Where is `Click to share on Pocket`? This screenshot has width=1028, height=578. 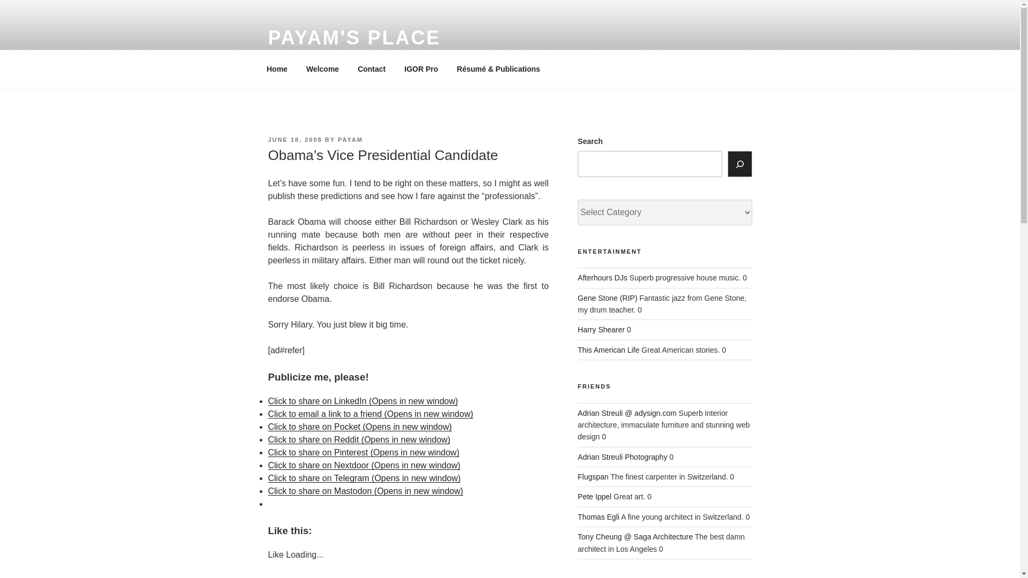
Click to share on Pocket is located at coordinates (359, 427).